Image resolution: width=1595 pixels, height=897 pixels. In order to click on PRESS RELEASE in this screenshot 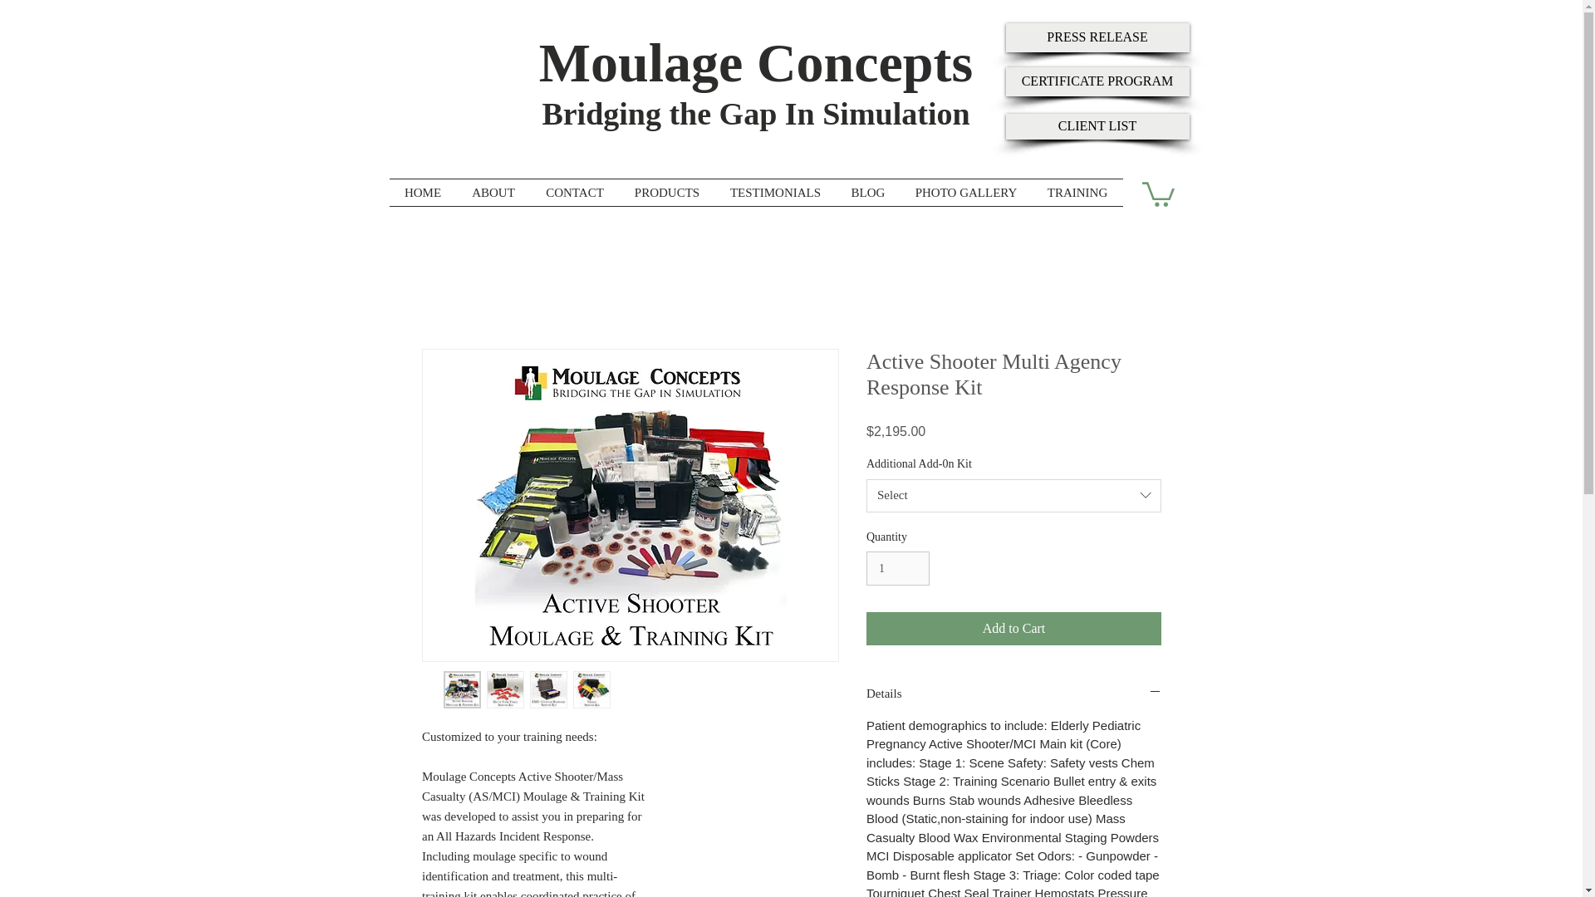, I will do `click(1097, 37)`.